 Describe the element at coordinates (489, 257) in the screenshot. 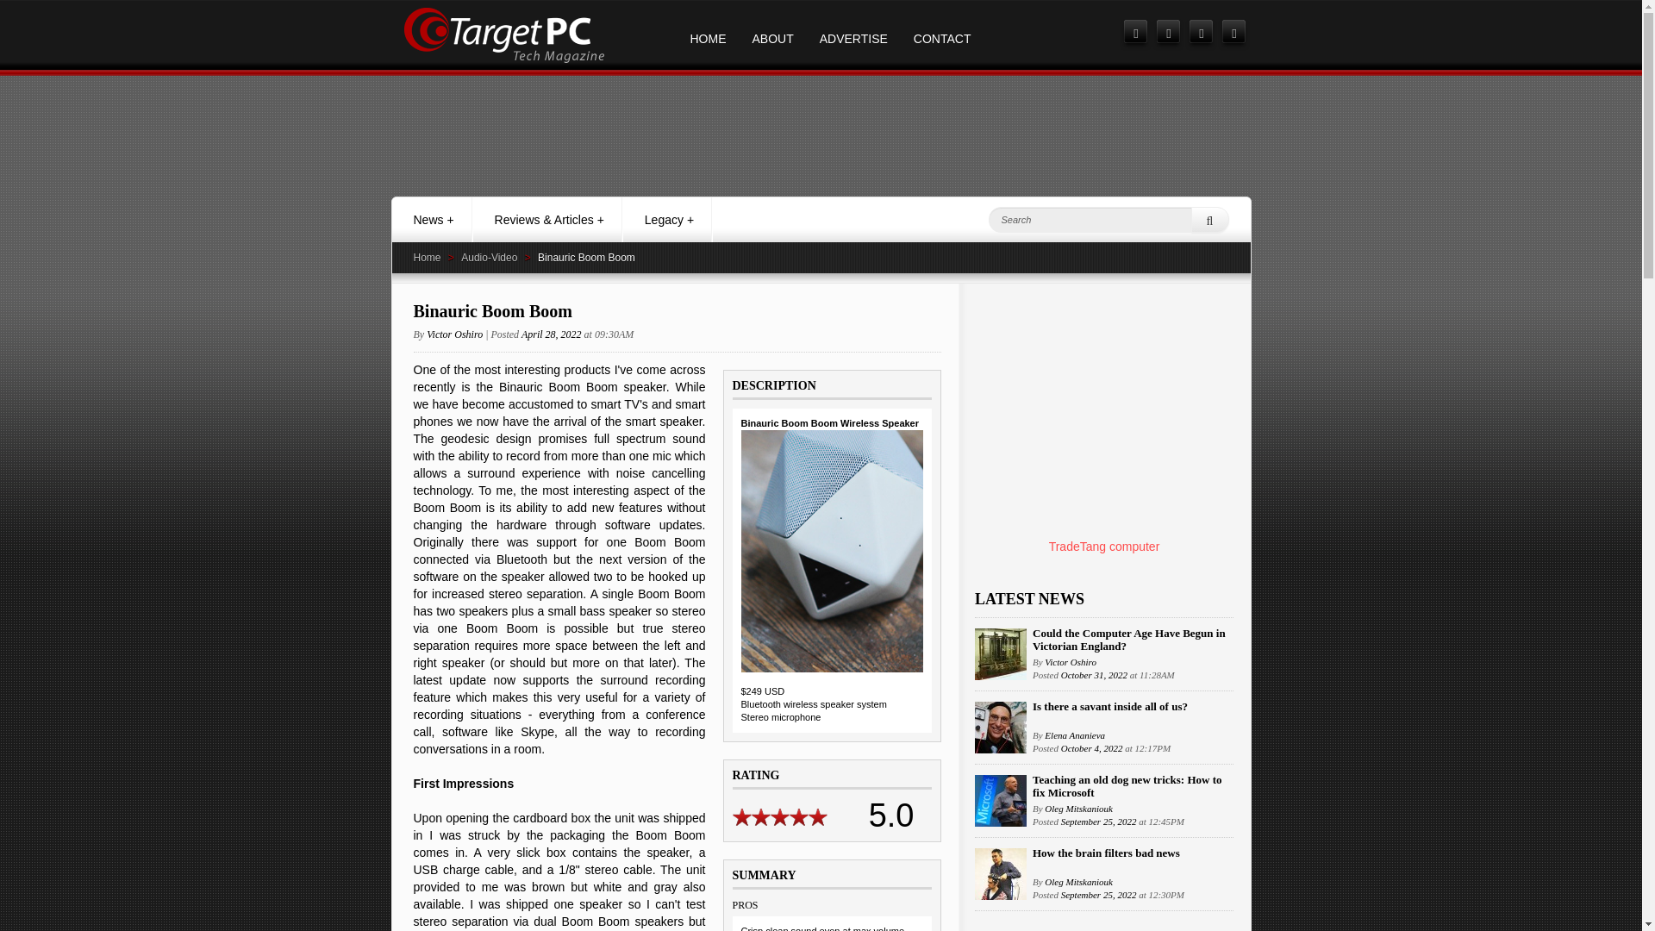

I see `Audio-Video` at that location.